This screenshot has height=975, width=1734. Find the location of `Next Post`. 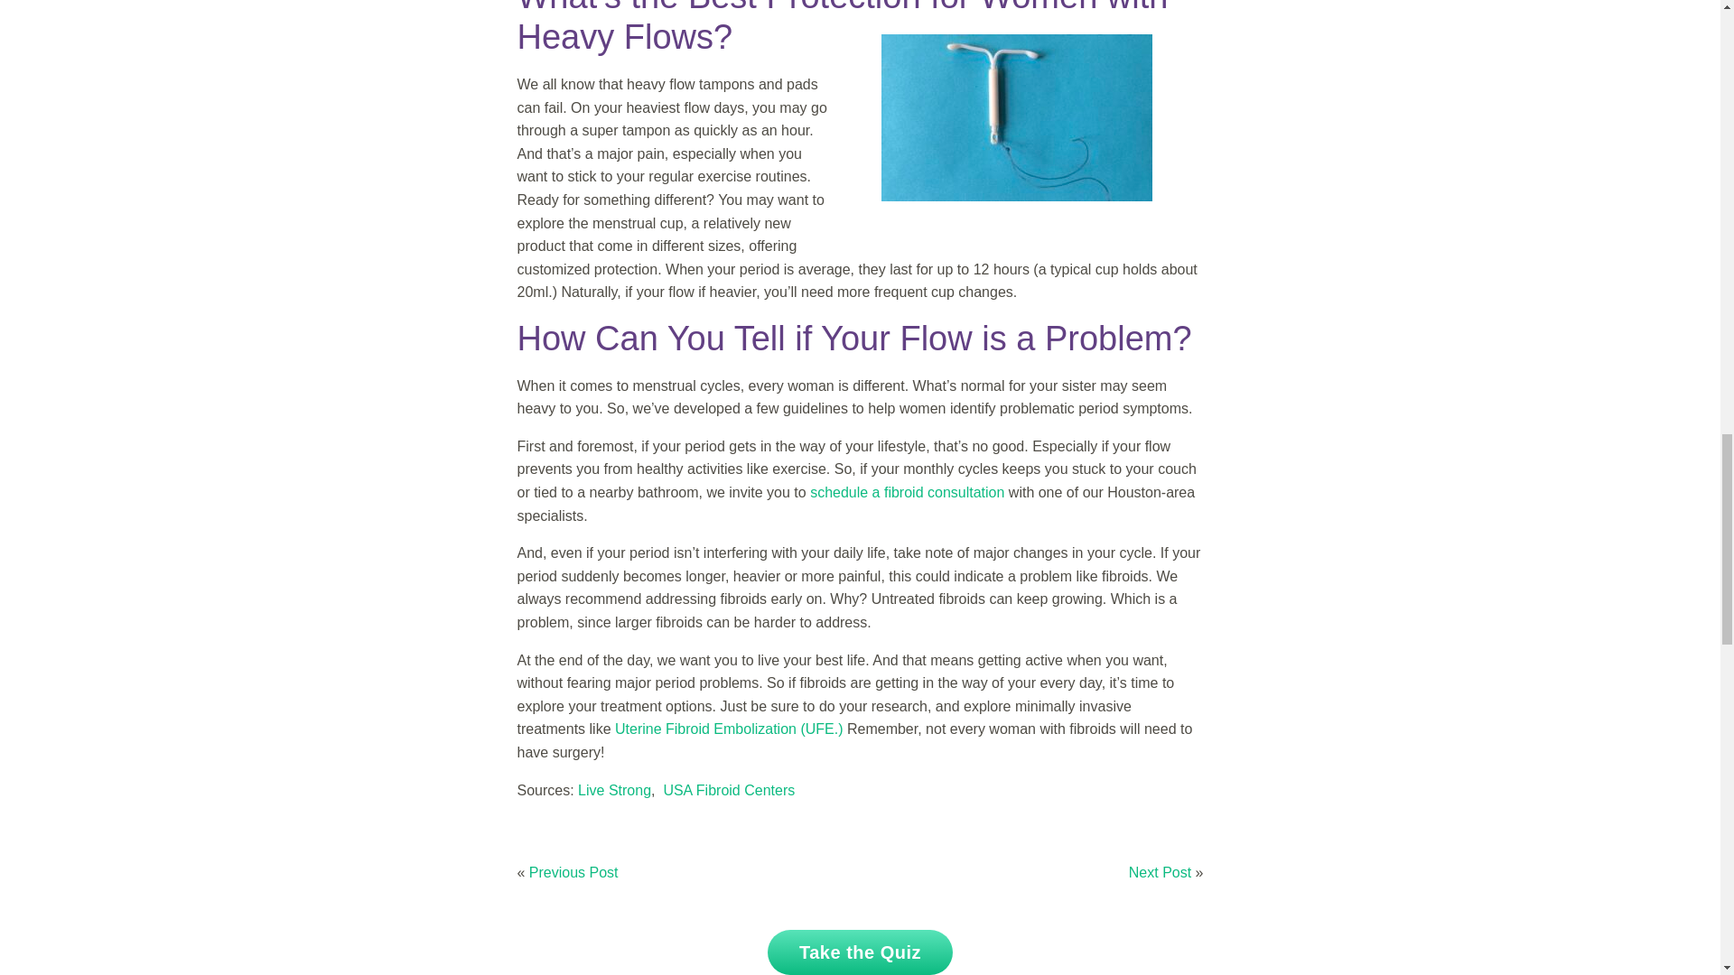

Next Post is located at coordinates (1160, 872).